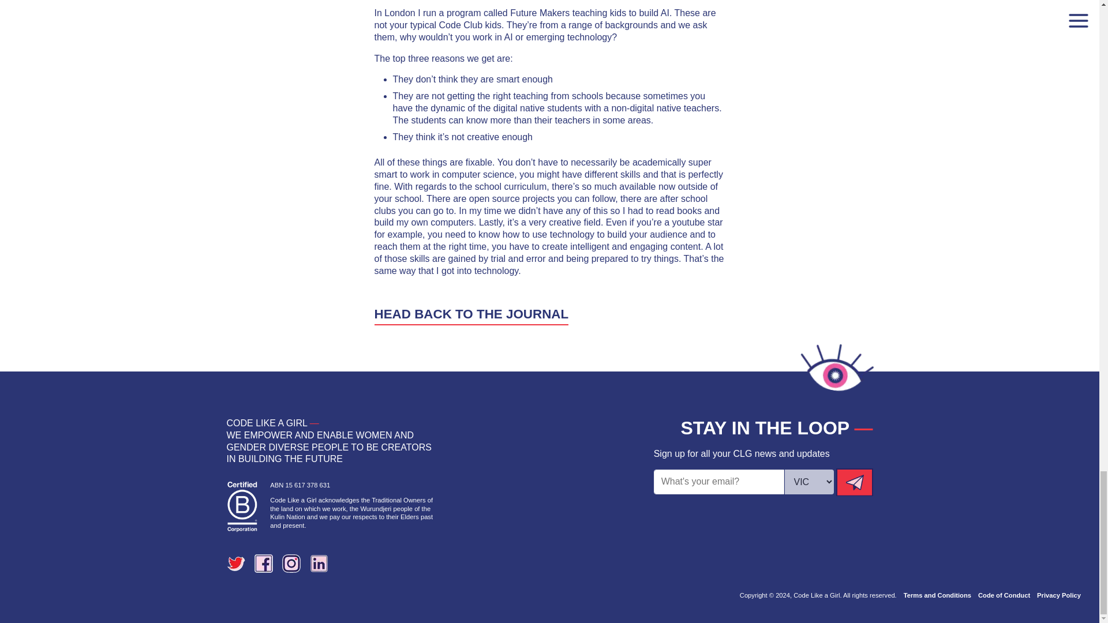 Image resolution: width=1108 pixels, height=623 pixels. Describe the element at coordinates (1004, 595) in the screenshot. I see `Code of Conduct` at that location.